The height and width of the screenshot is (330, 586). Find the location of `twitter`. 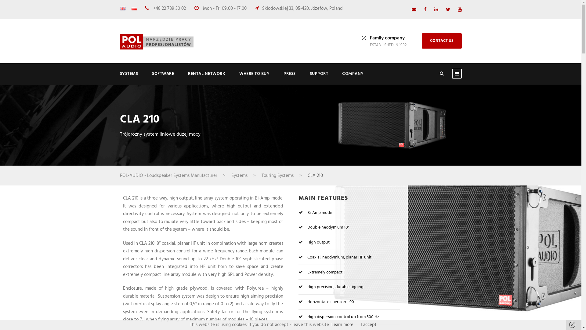

twitter is located at coordinates (448, 10).